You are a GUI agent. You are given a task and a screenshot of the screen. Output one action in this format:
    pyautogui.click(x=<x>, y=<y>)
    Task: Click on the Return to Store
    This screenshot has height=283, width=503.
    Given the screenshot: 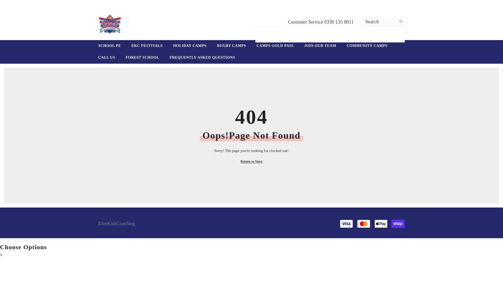 What is the action you would take?
    pyautogui.click(x=251, y=161)
    